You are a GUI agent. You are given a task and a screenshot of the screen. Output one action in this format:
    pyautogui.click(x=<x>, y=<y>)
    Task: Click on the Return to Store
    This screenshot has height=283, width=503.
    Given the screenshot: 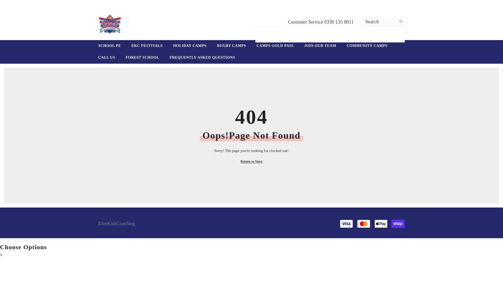 What is the action you would take?
    pyautogui.click(x=251, y=161)
    